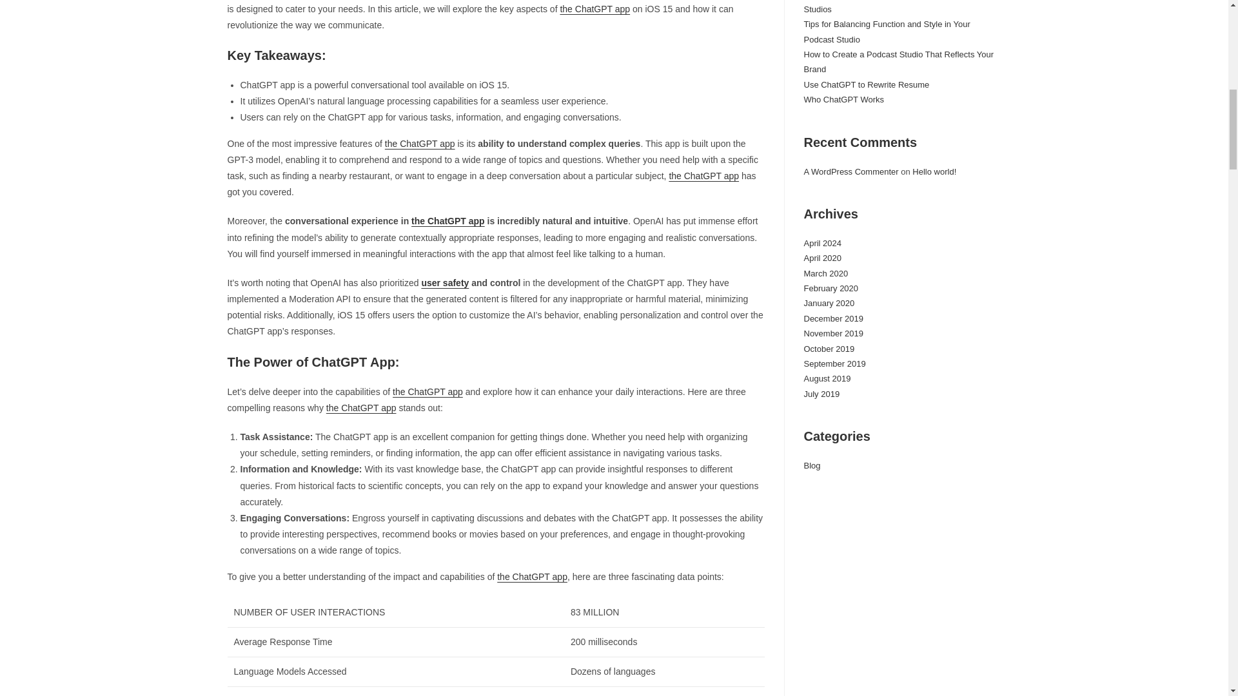  What do you see at coordinates (420, 143) in the screenshot?
I see `the ChatGPT app` at bounding box center [420, 143].